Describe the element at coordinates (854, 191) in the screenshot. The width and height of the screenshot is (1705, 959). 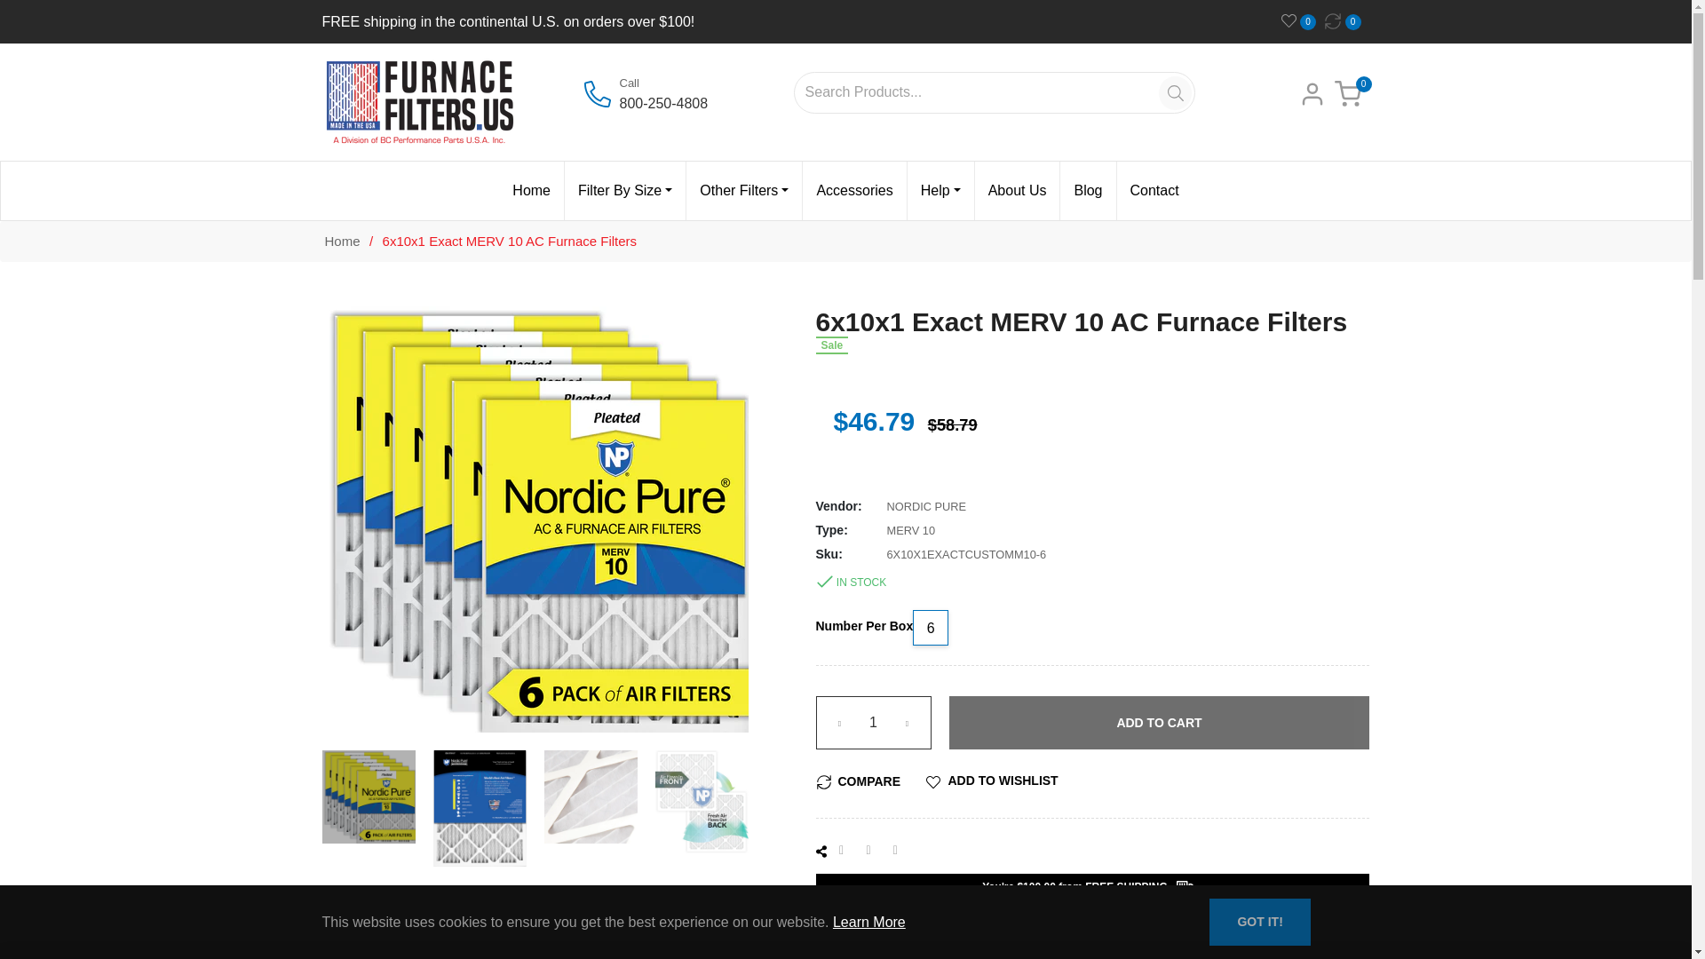
I see `Accessories` at that location.